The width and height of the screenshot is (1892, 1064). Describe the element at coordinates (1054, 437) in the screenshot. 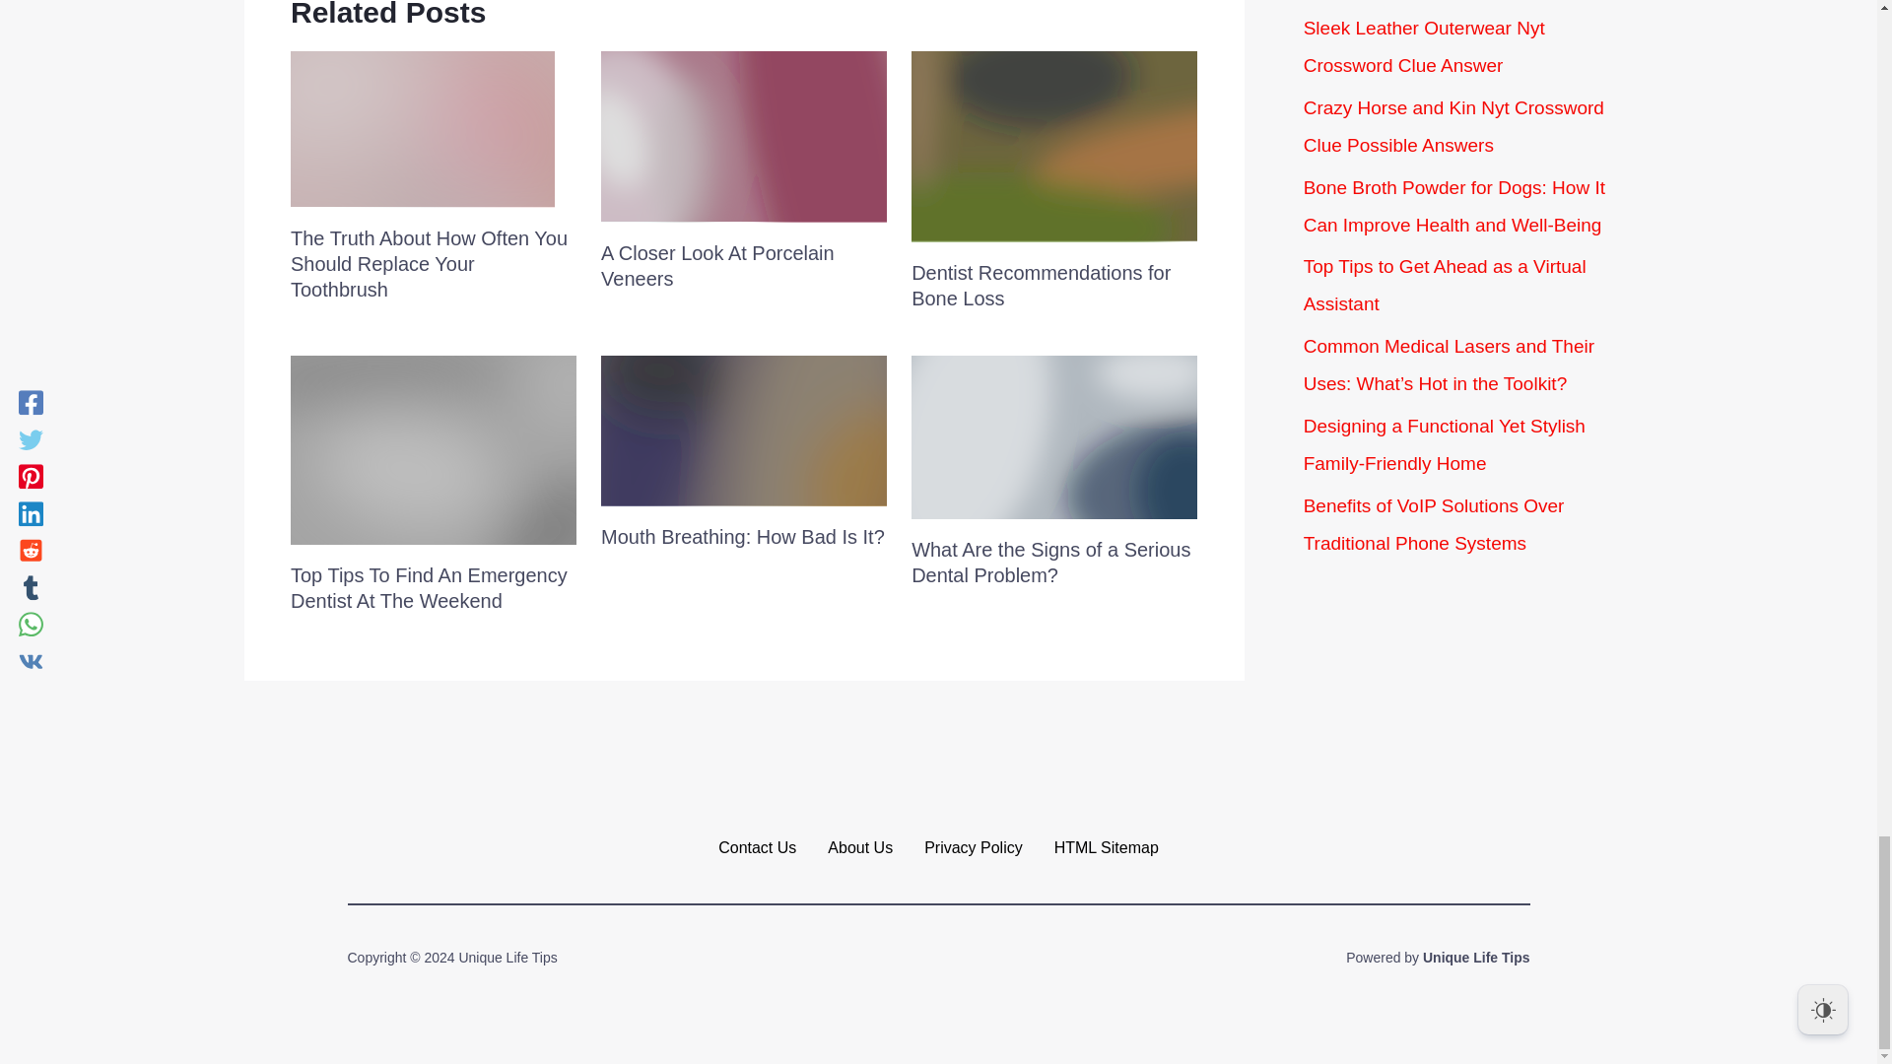

I see `11zon cropped 95 11zon` at that location.